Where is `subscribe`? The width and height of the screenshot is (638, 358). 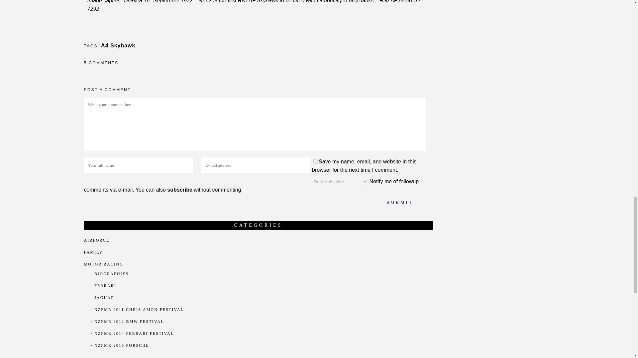 subscribe is located at coordinates (180, 190).